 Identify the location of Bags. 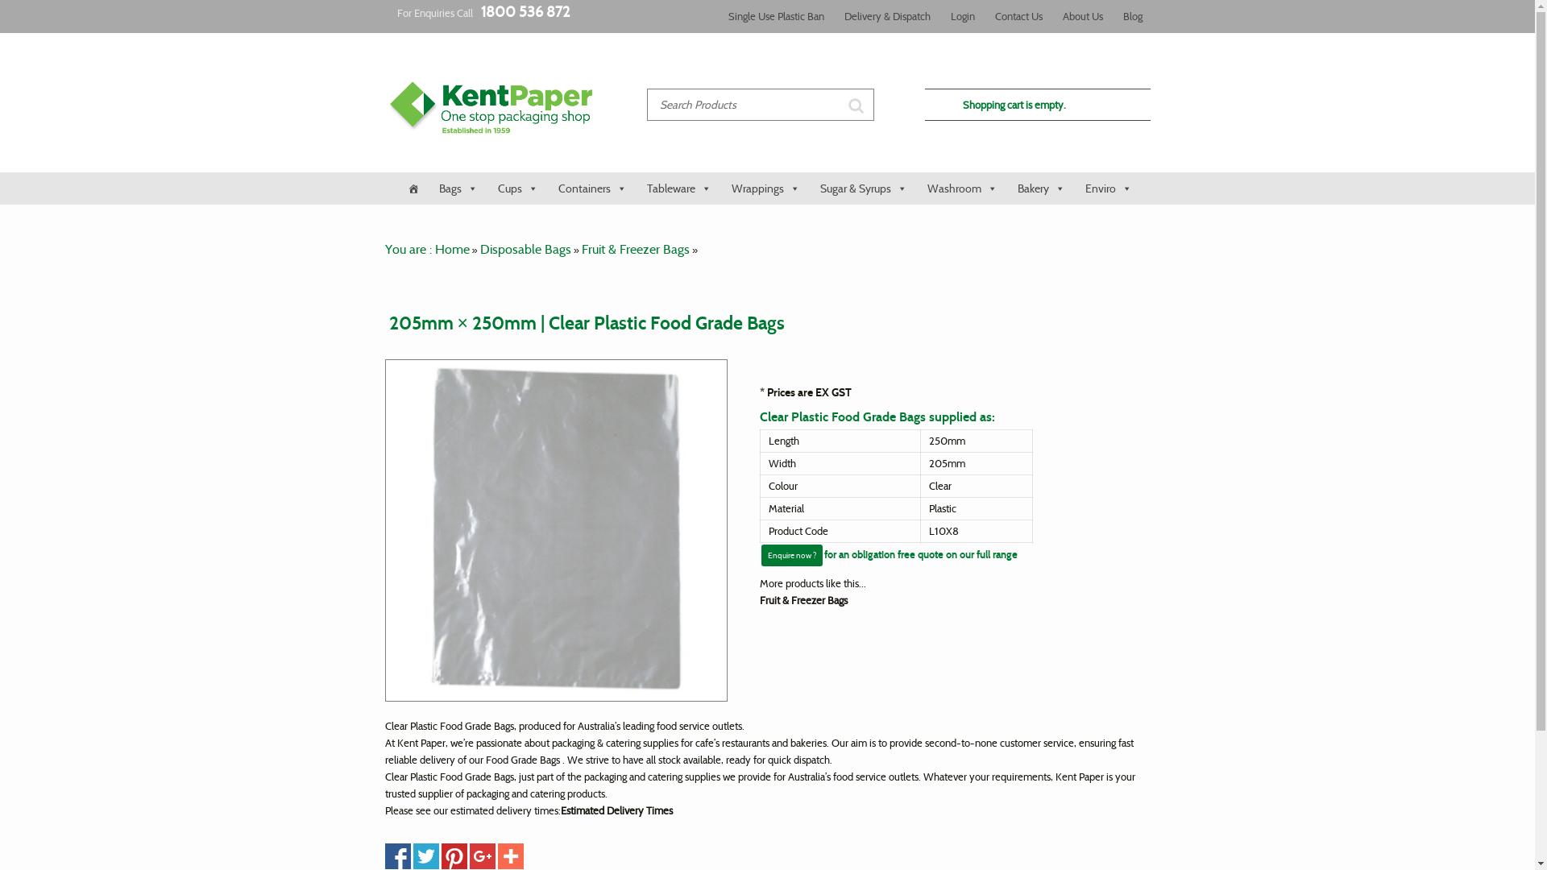
(456, 188).